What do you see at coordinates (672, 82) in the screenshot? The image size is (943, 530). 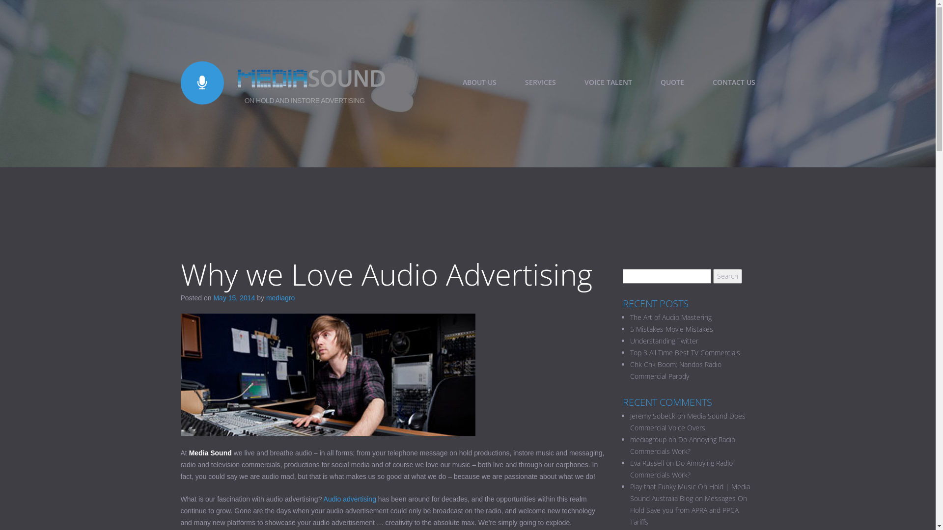 I see `QUOTE` at bounding box center [672, 82].